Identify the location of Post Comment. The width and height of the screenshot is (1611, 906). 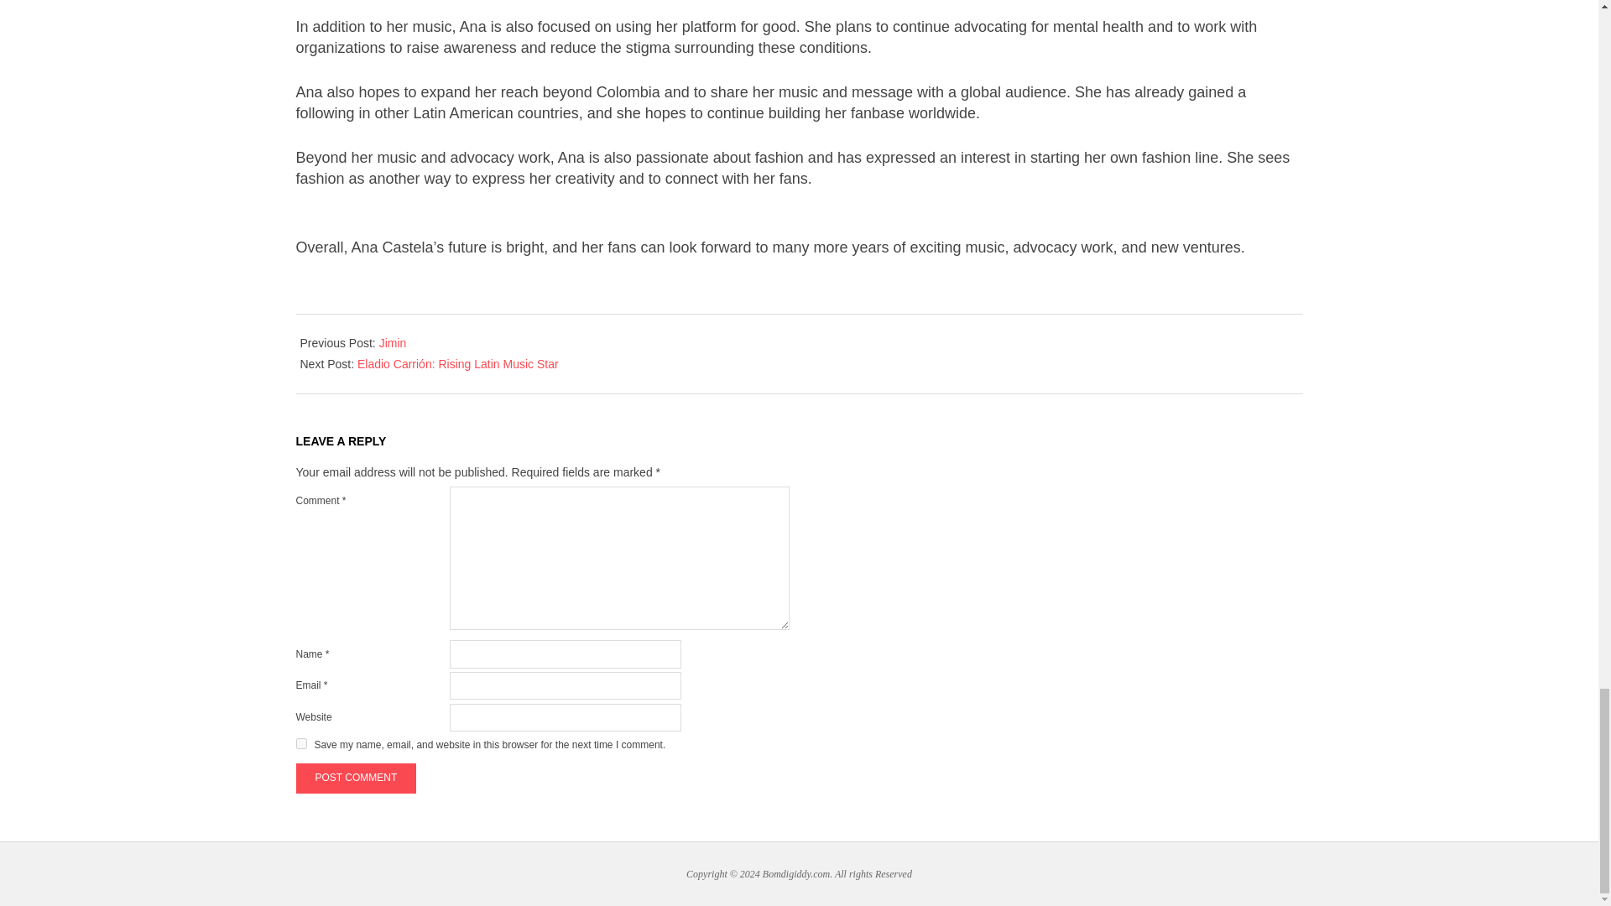
(355, 778).